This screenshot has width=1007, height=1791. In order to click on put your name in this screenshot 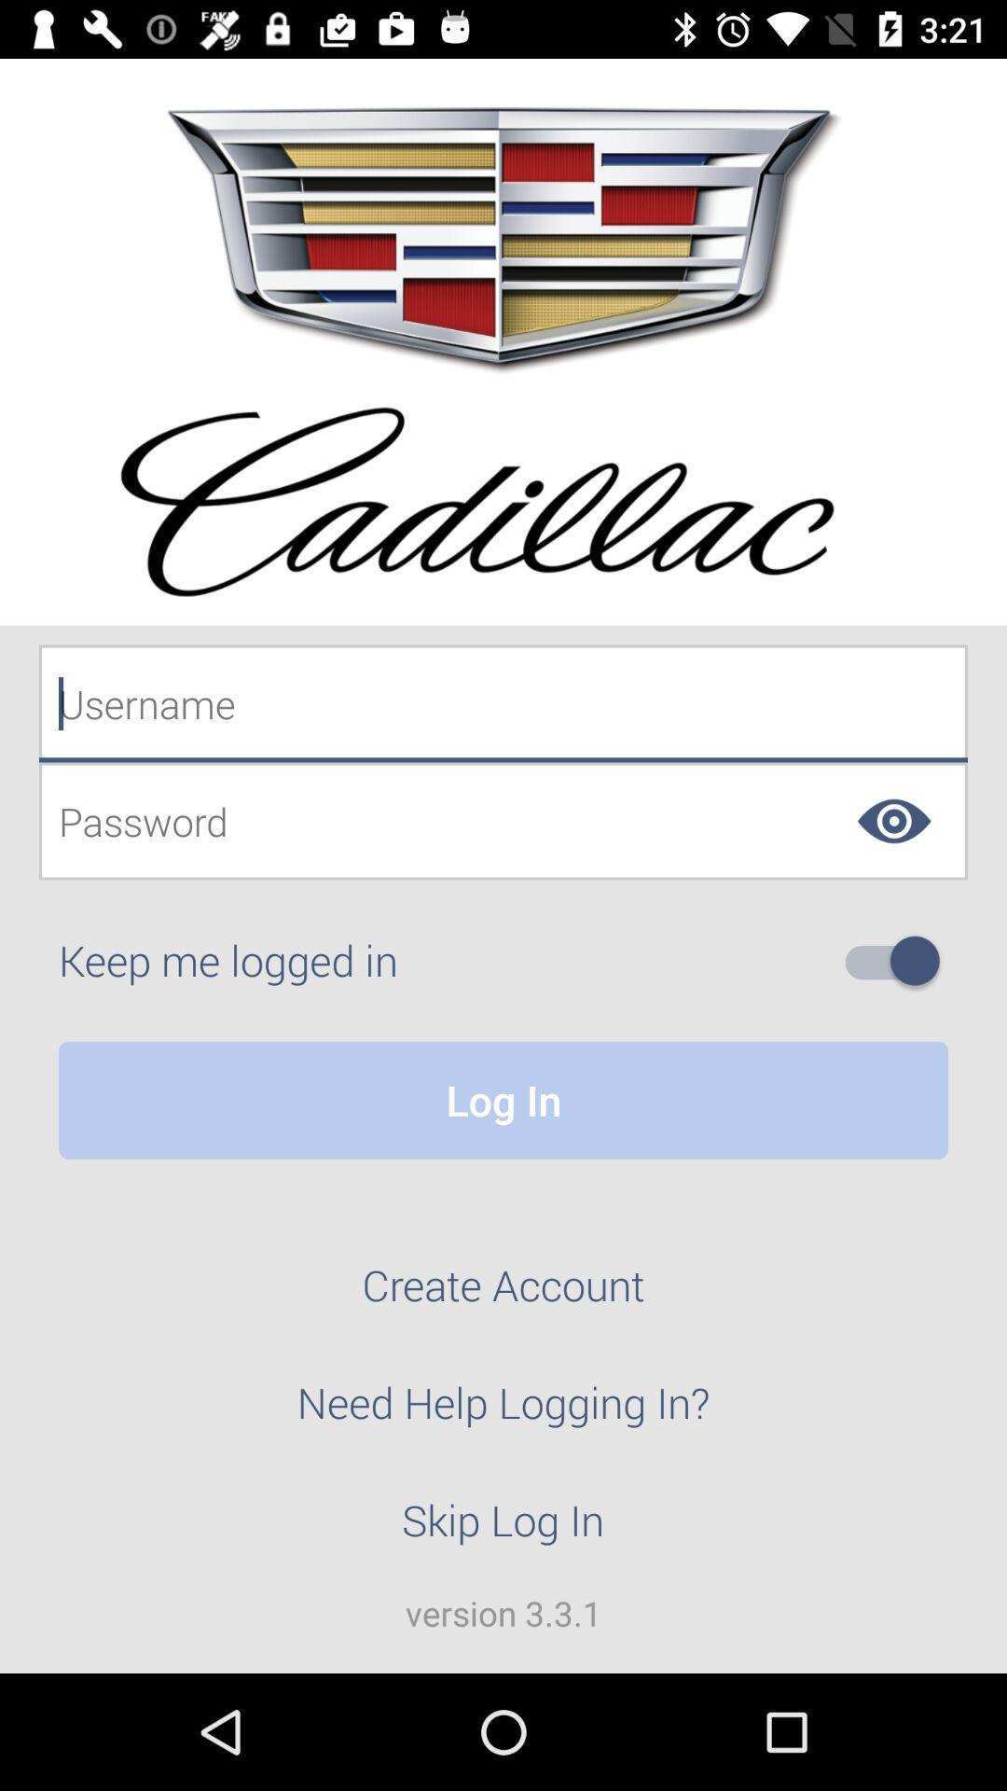, I will do `click(504, 703)`.